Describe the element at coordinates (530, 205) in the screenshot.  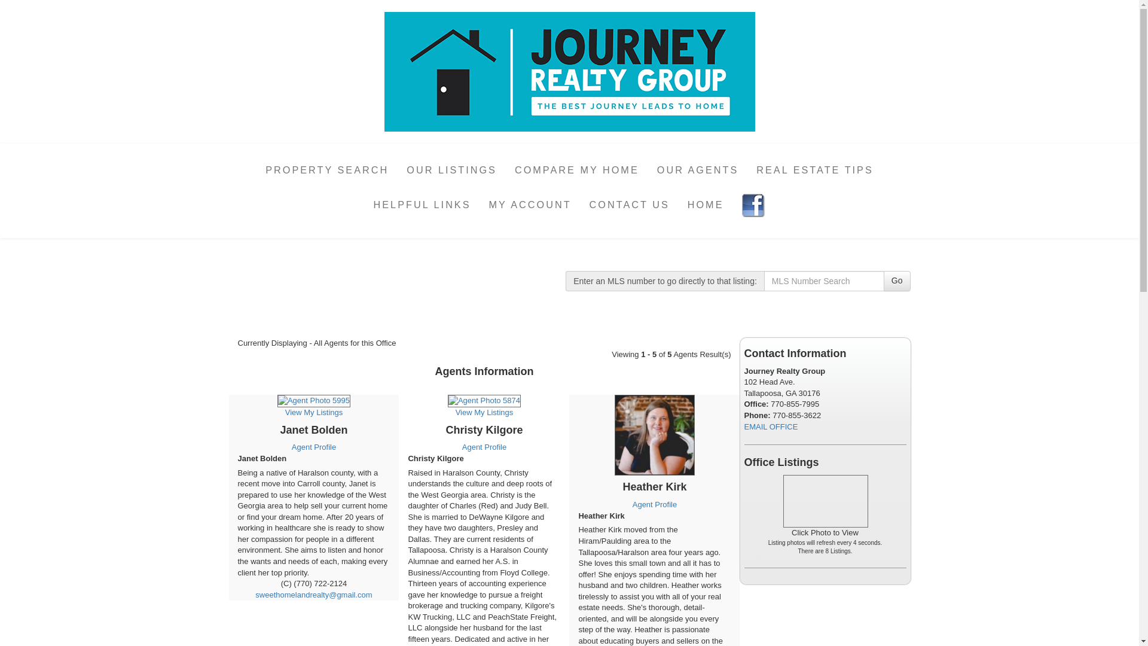
I see `MY ACCOUNT` at that location.